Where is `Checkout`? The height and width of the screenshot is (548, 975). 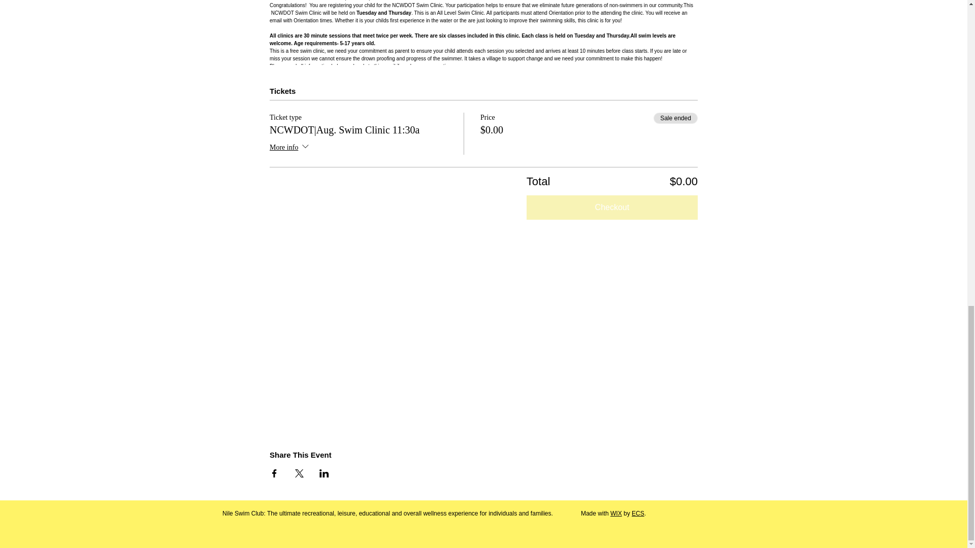
Checkout is located at coordinates (612, 207).